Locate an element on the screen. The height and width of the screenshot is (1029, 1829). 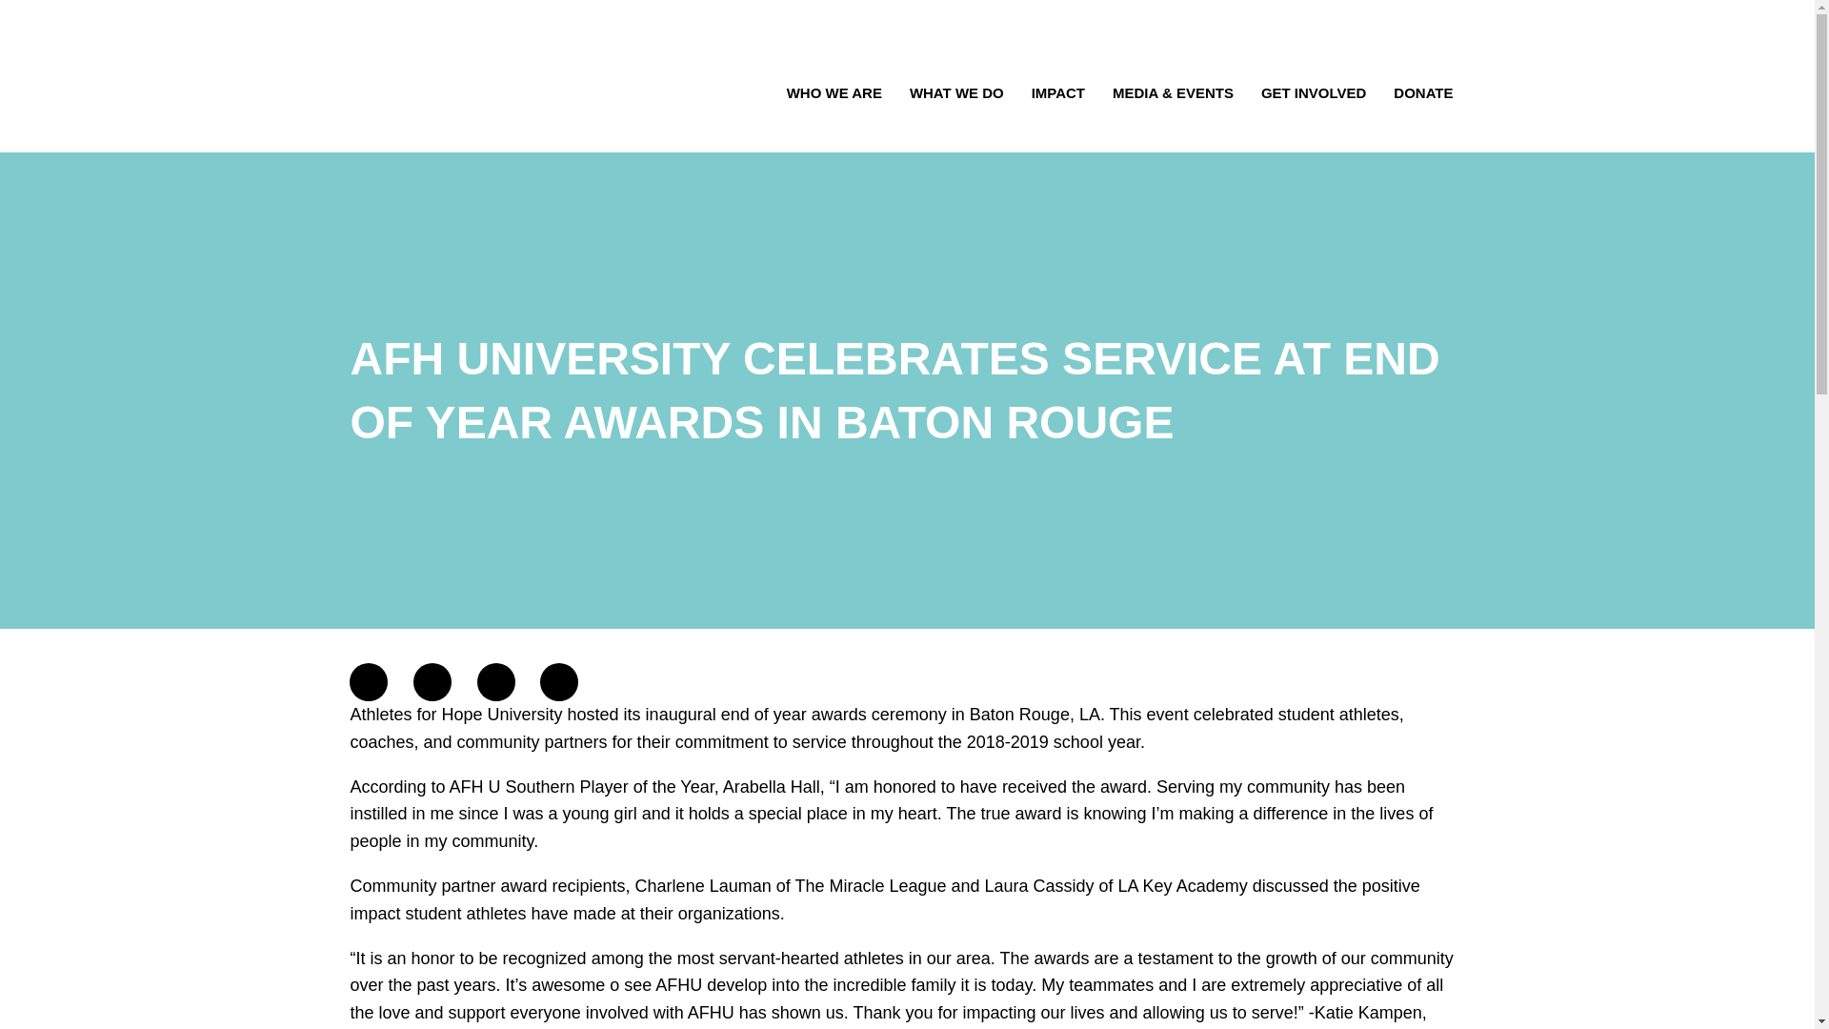
WHO WE ARE is located at coordinates (834, 95).